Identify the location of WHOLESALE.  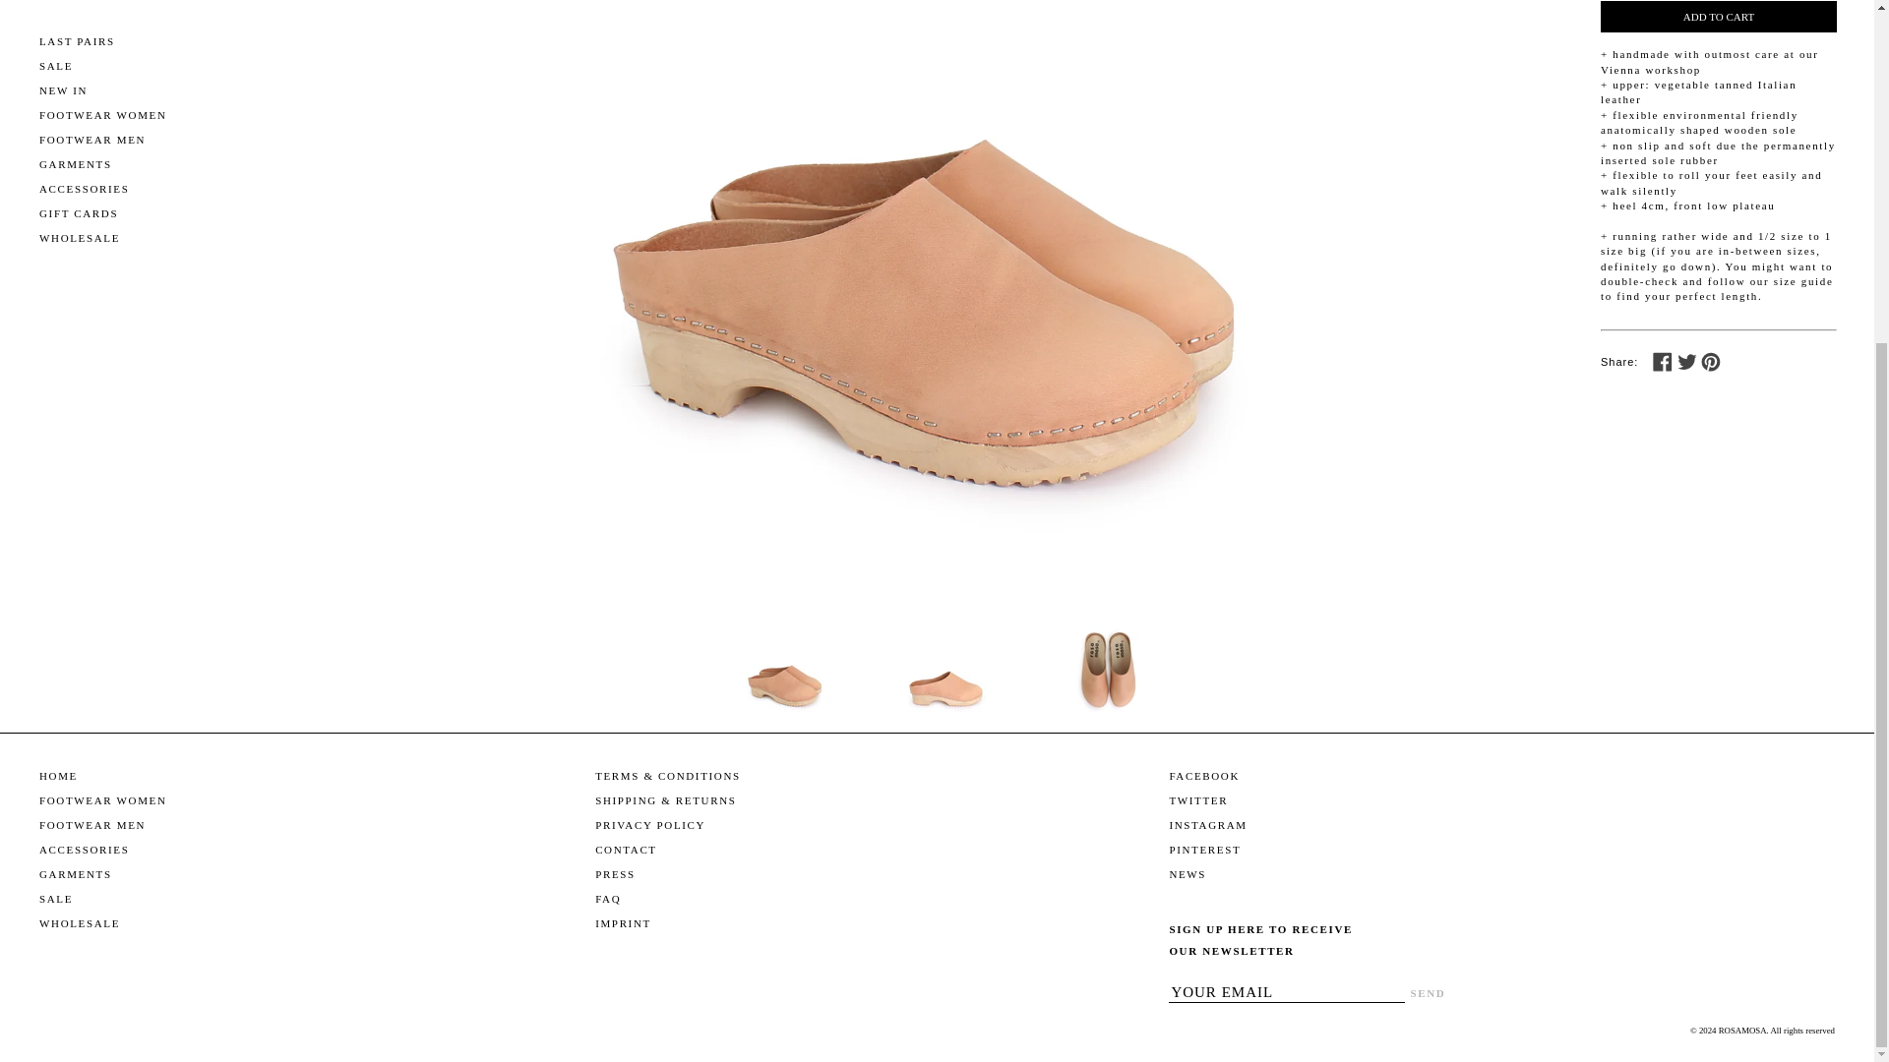
(80, 237).